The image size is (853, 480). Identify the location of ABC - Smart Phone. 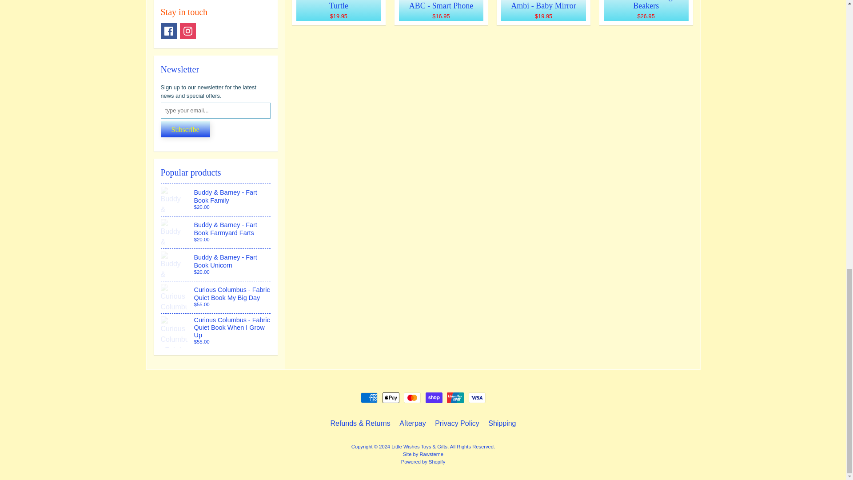
(441, 12).